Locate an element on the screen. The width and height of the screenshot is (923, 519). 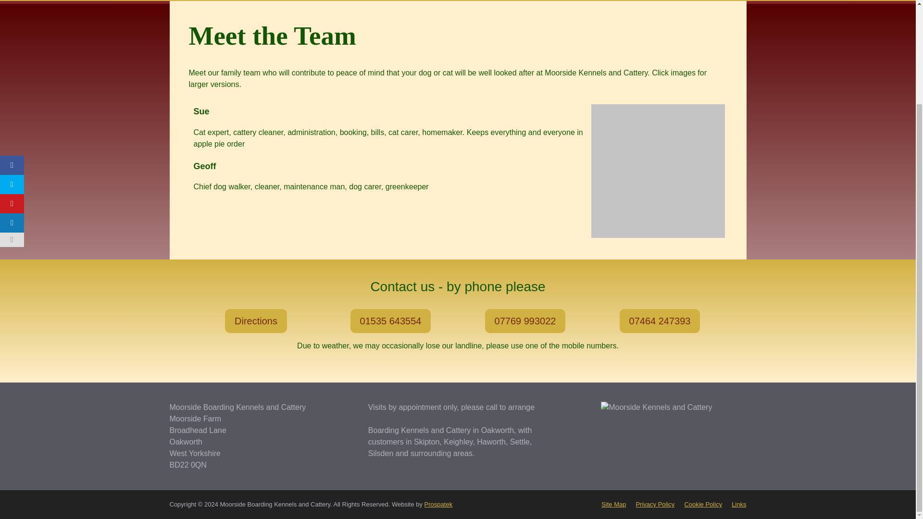
General is located at coordinates (580, 0).